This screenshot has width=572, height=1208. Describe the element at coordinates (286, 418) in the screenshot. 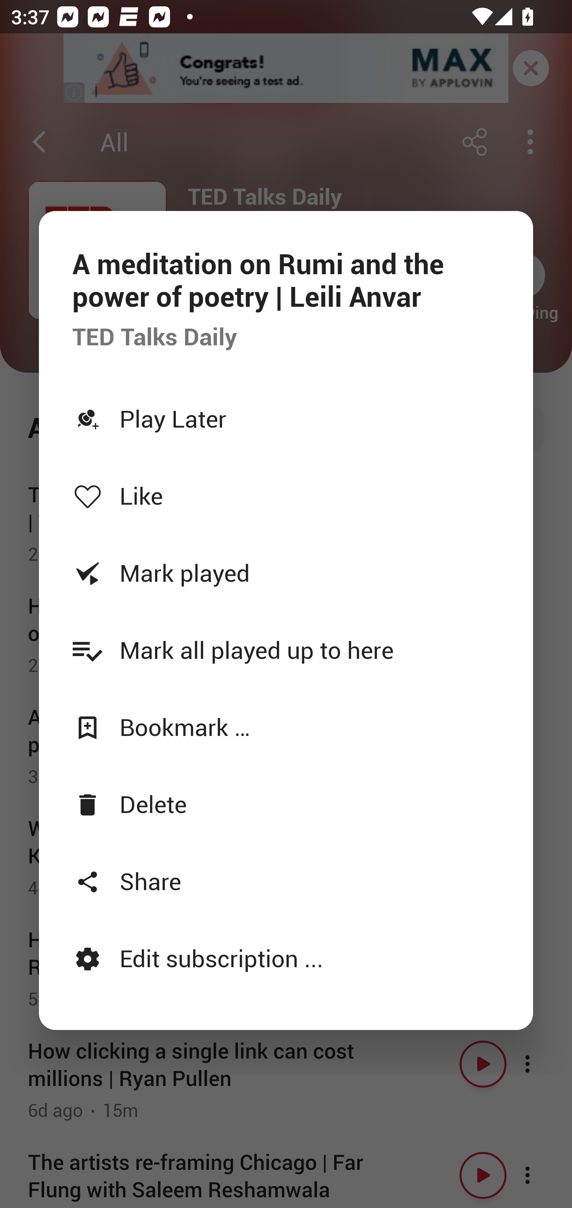

I see `Play Later` at that location.